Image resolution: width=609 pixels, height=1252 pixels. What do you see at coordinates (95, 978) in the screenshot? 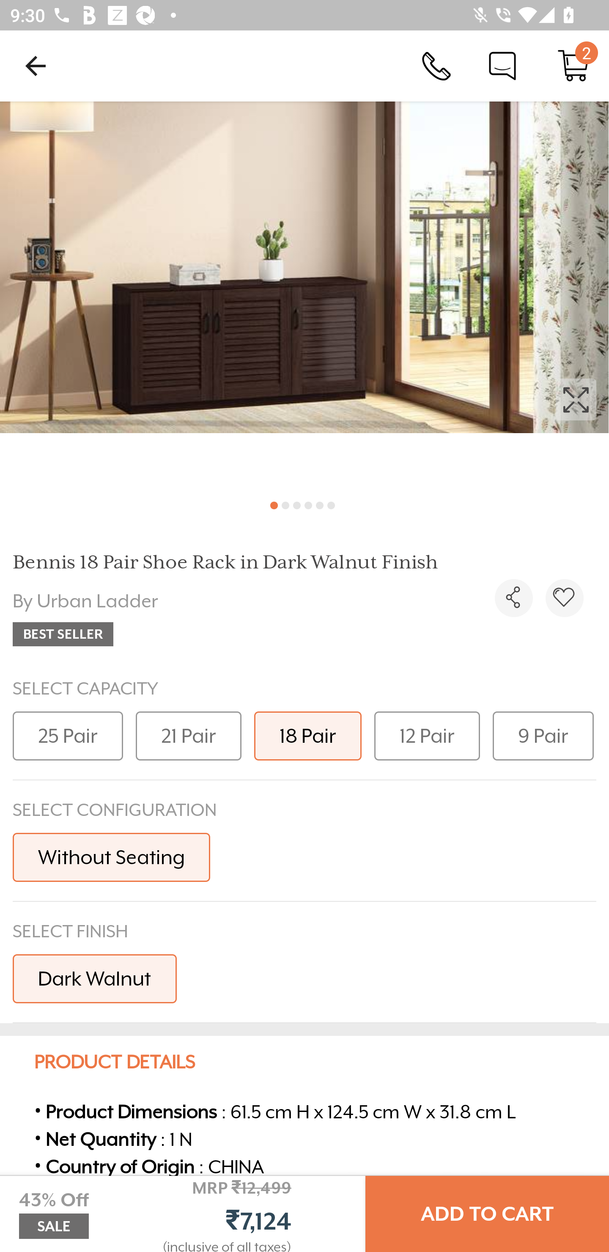
I see `Dark Walnut` at bounding box center [95, 978].